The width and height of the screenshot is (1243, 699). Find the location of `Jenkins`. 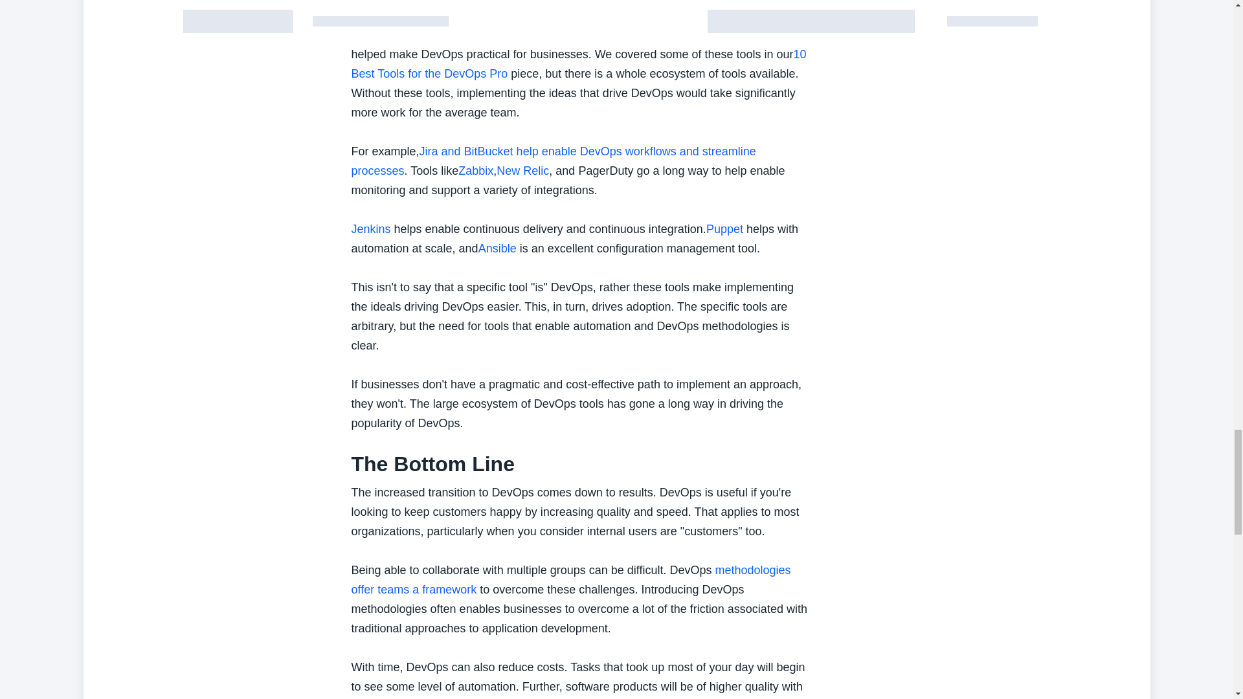

Jenkins is located at coordinates (370, 229).